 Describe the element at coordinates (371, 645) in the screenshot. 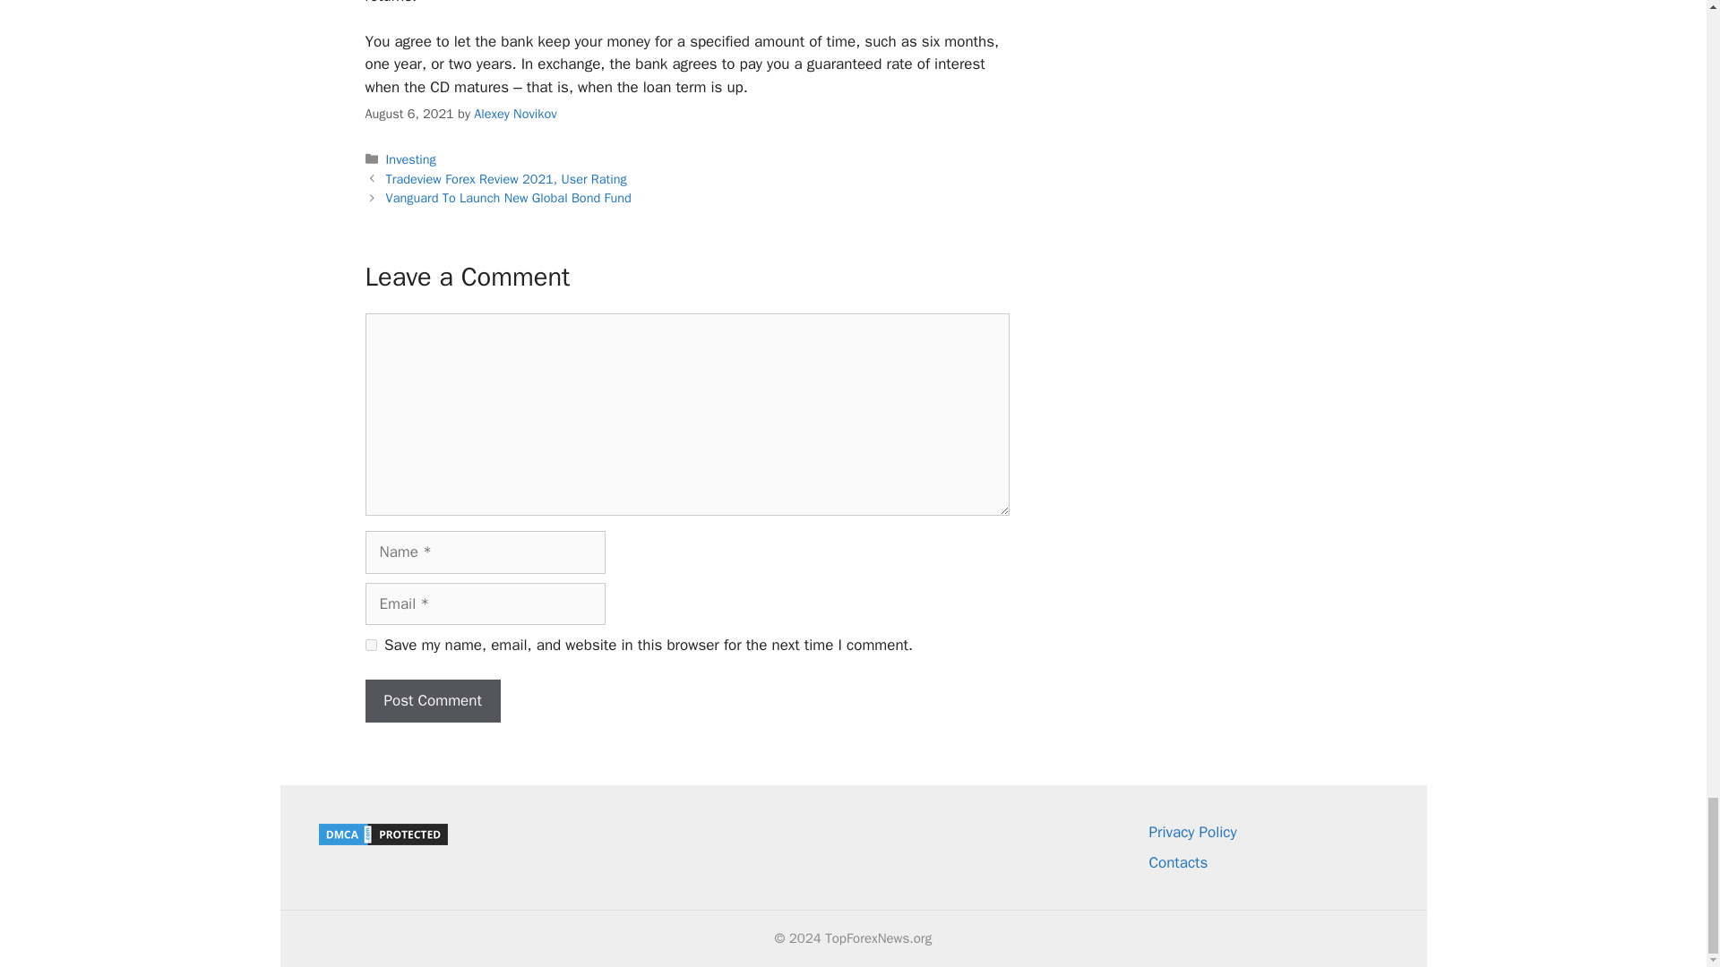

I see `yes` at that location.